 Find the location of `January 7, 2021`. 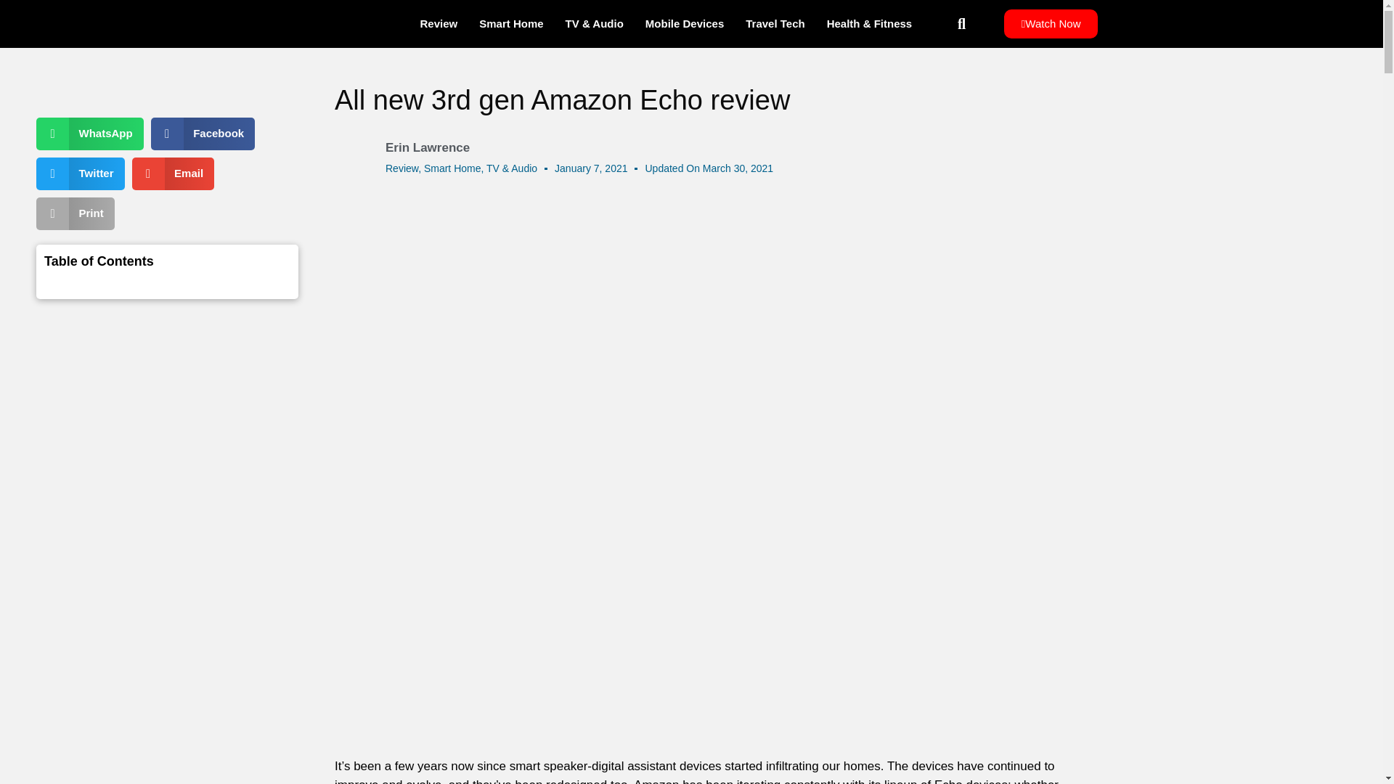

January 7, 2021 is located at coordinates (591, 168).